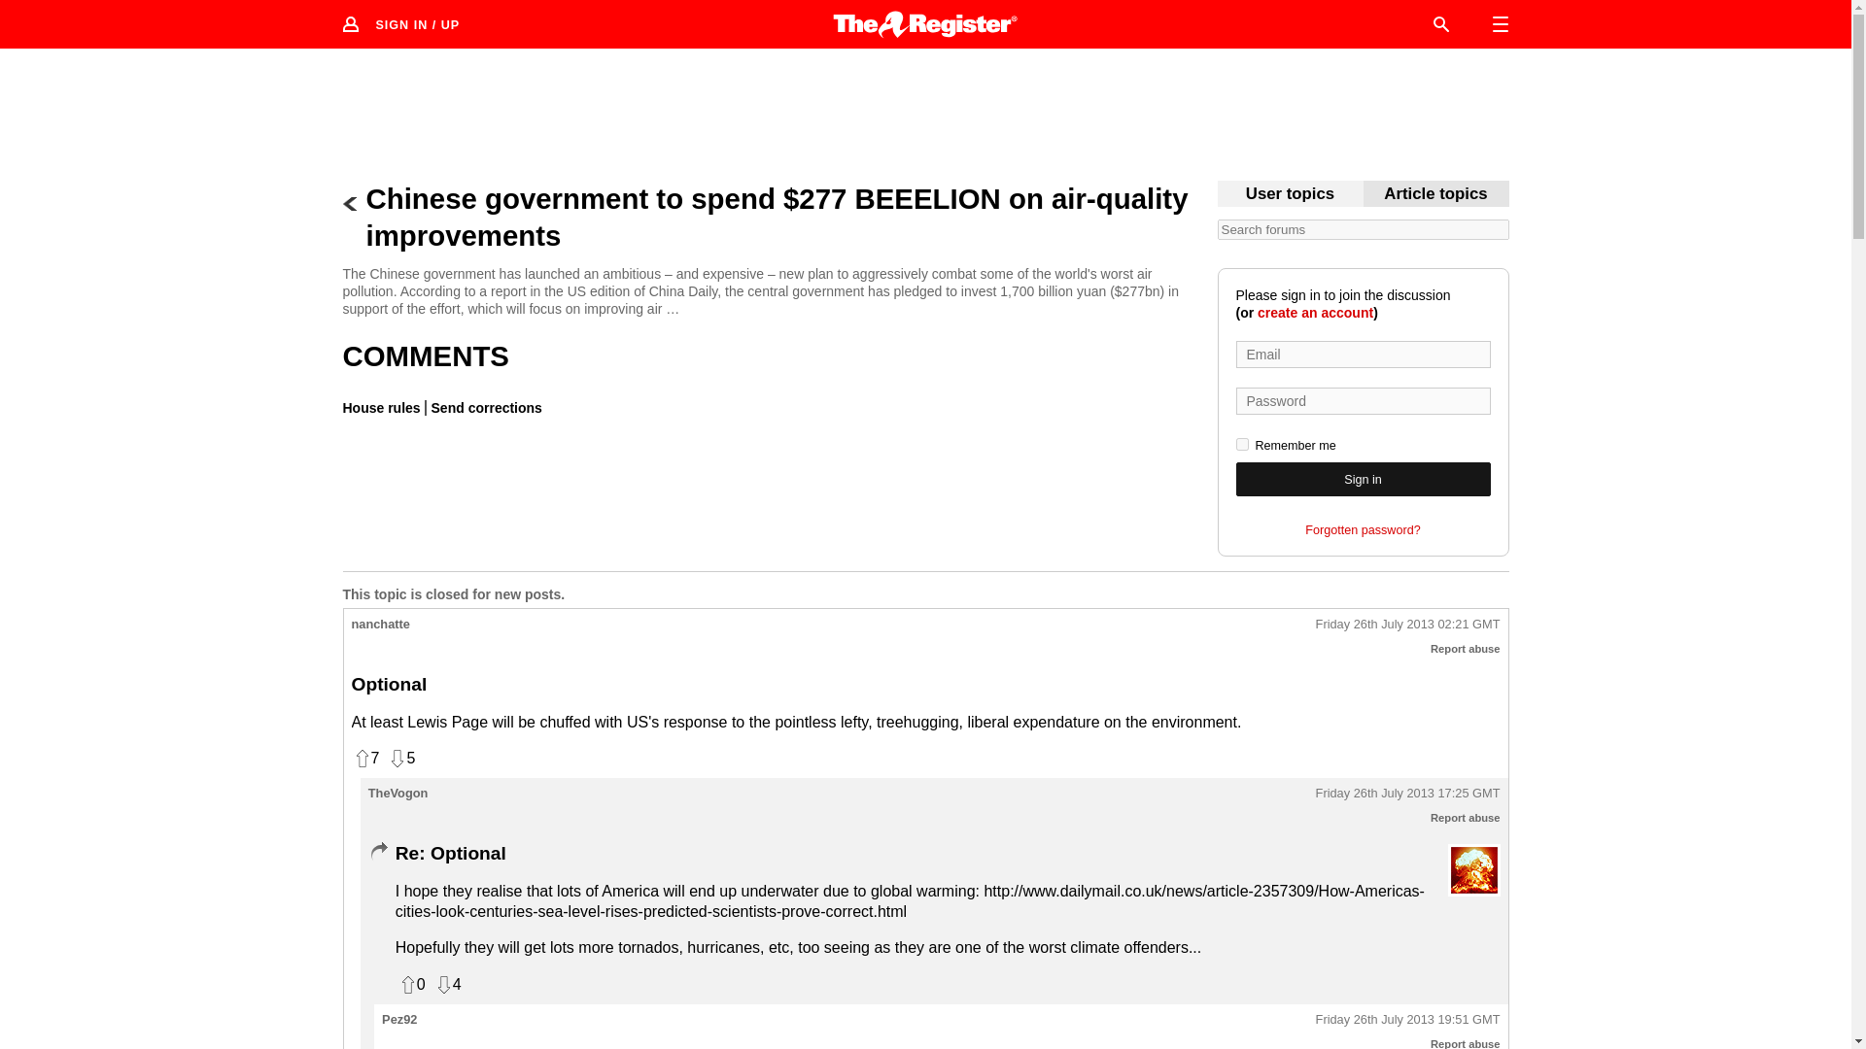 The height and width of the screenshot is (1049, 1866). What do you see at coordinates (1242, 445) in the screenshot?
I see `yes` at bounding box center [1242, 445].